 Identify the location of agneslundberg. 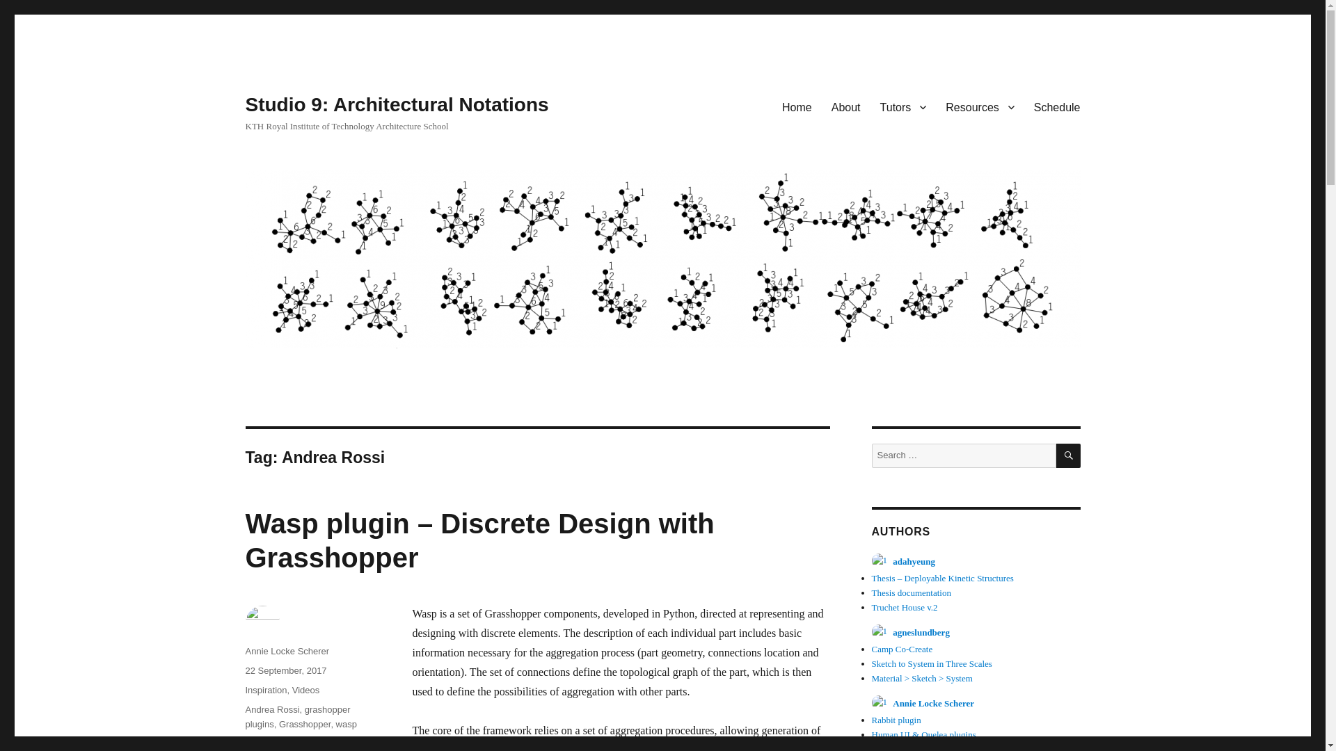
(909, 631).